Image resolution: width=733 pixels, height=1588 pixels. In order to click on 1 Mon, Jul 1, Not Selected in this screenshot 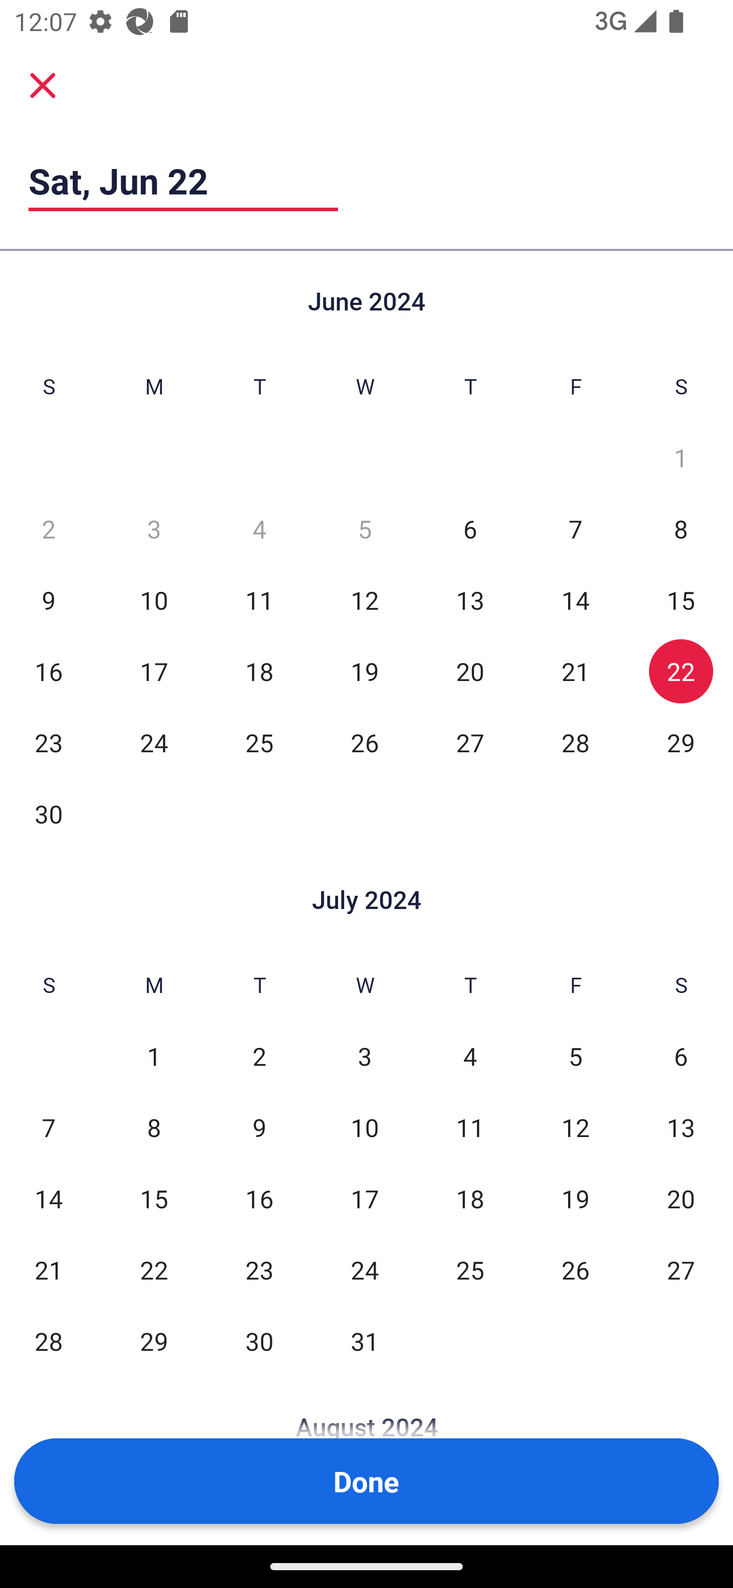, I will do `click(154, 1057)`.